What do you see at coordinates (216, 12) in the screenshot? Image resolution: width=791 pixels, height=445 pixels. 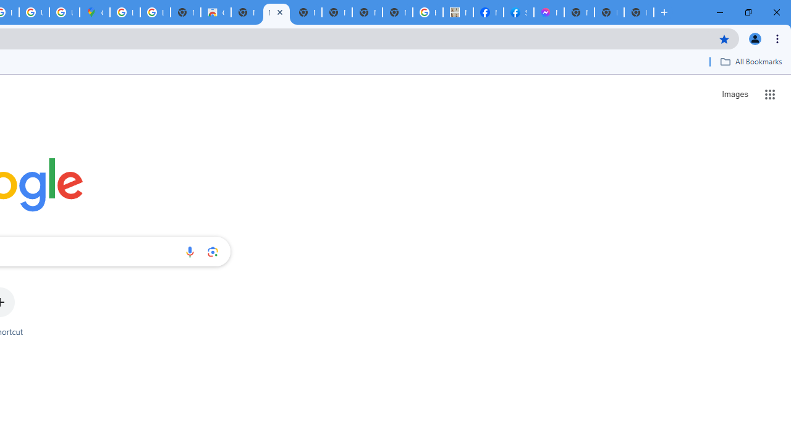 I see `Chrome Web Store` at bounding box center [216, 12].